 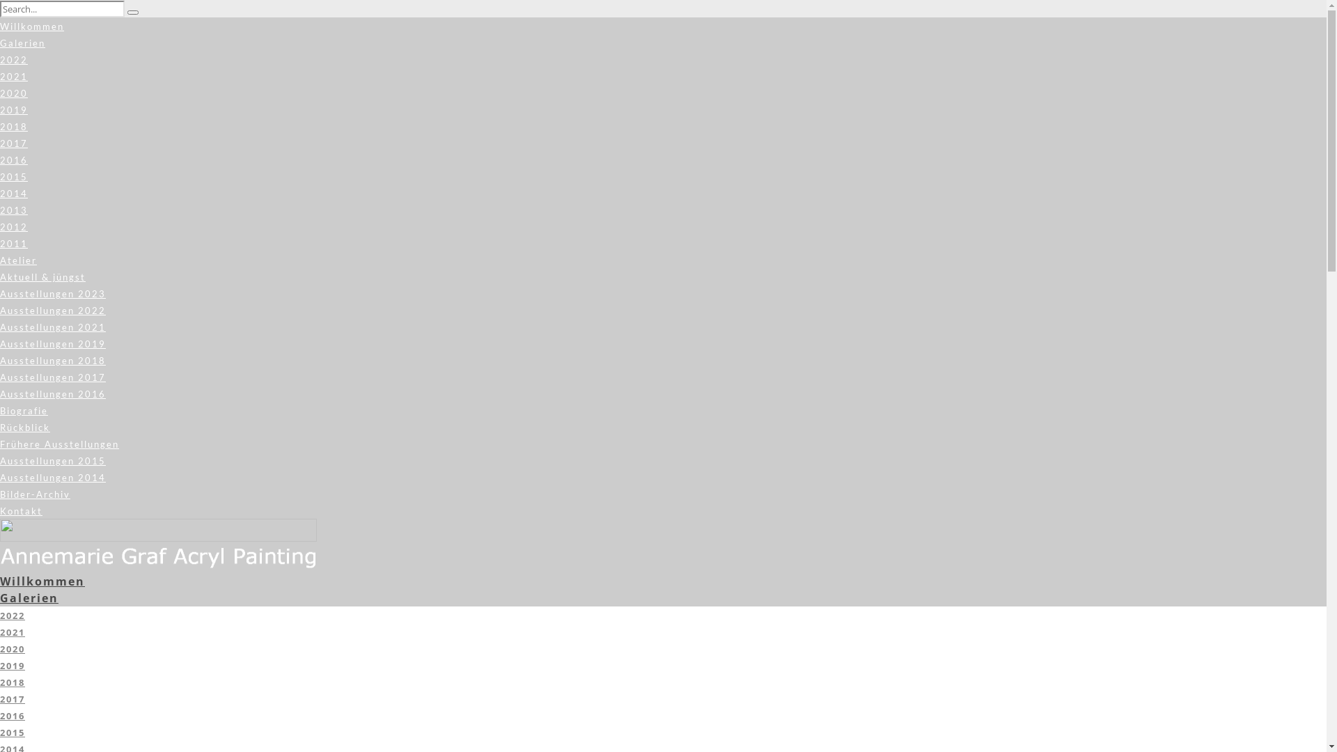 What do you see at coordinates (53, 294) in the screenshot?
I see `Ausstellungen 2023` at bounding box center [53, 294].